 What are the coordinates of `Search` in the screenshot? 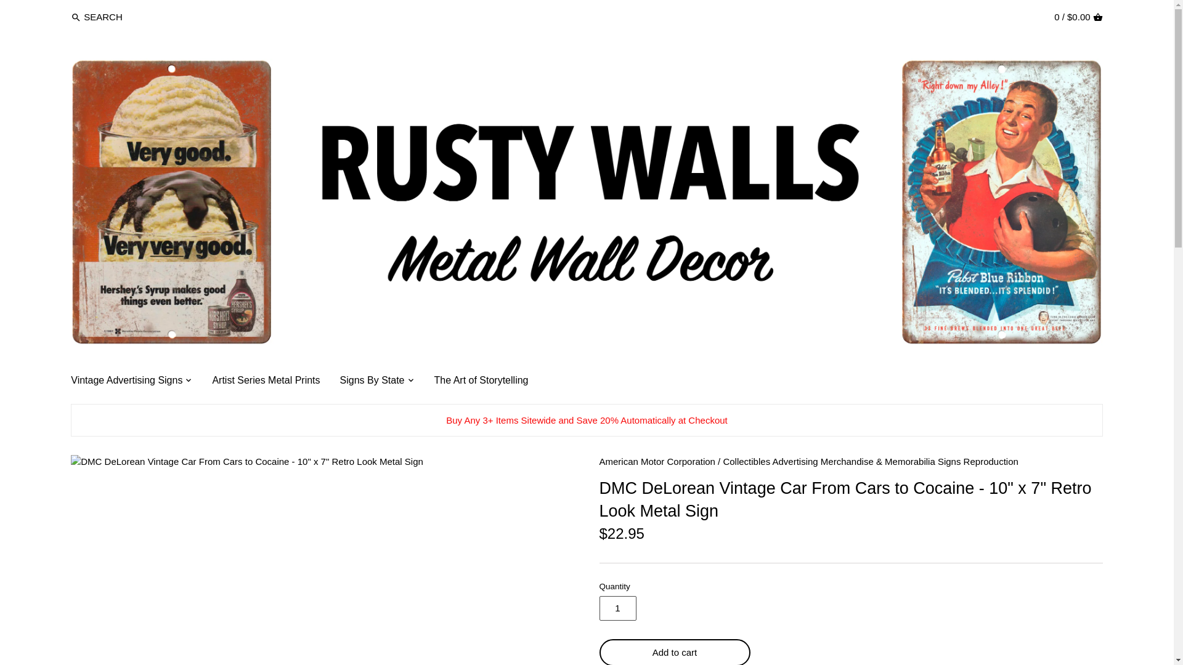 It's located at (76, 18).